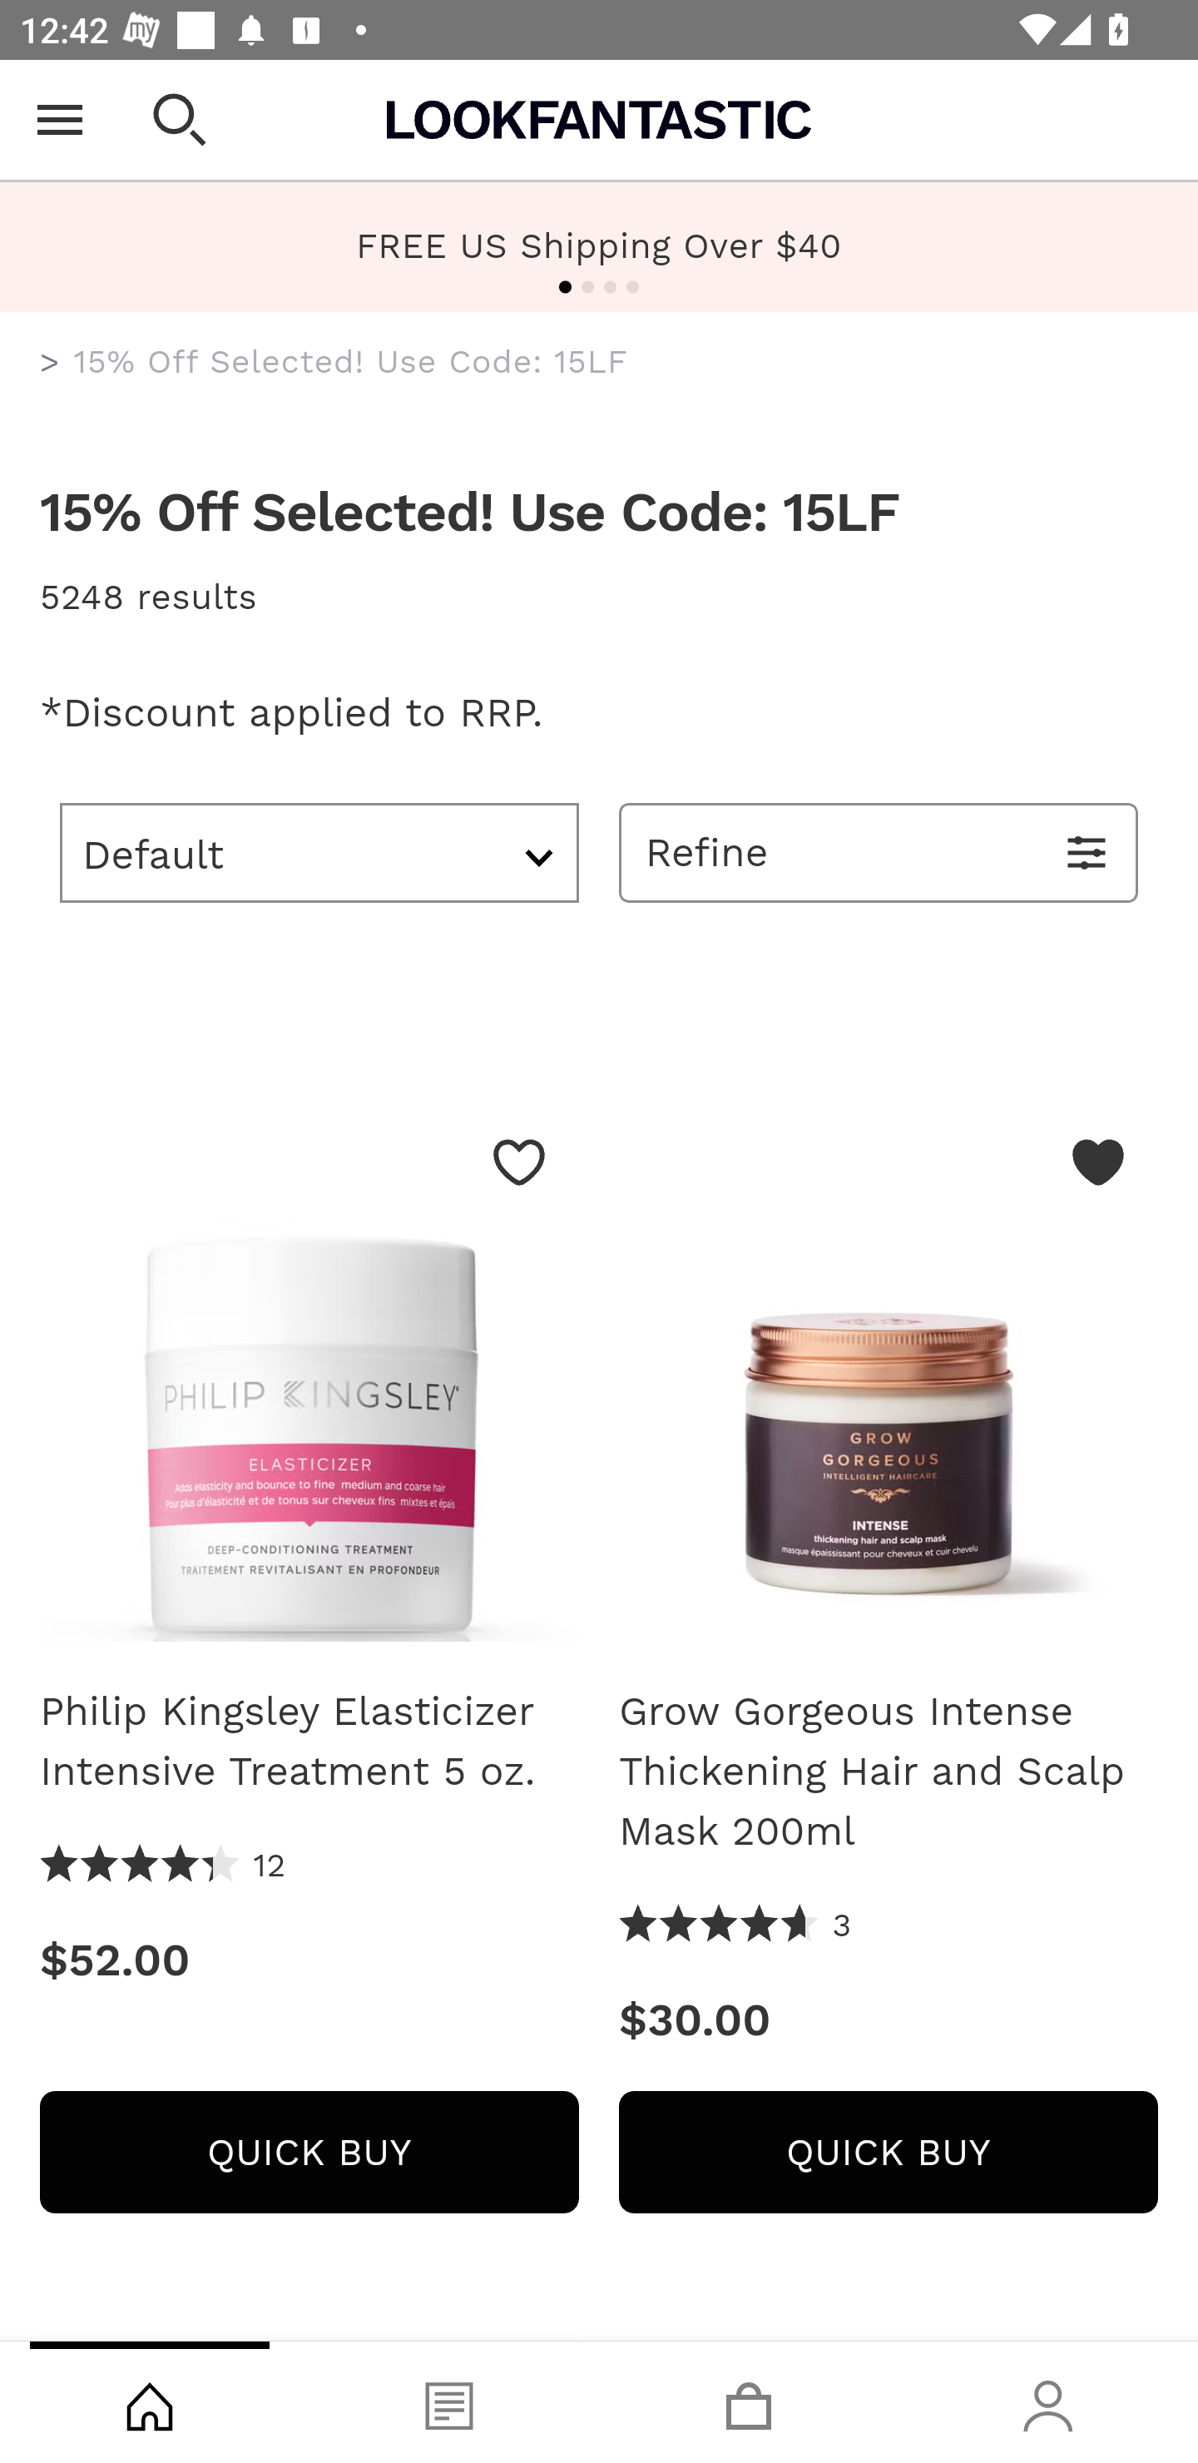  What do you see at coordinates (519, 1162) in the screenshot?
I see `Save to Wishlist` at bounding box center [519, 1162].